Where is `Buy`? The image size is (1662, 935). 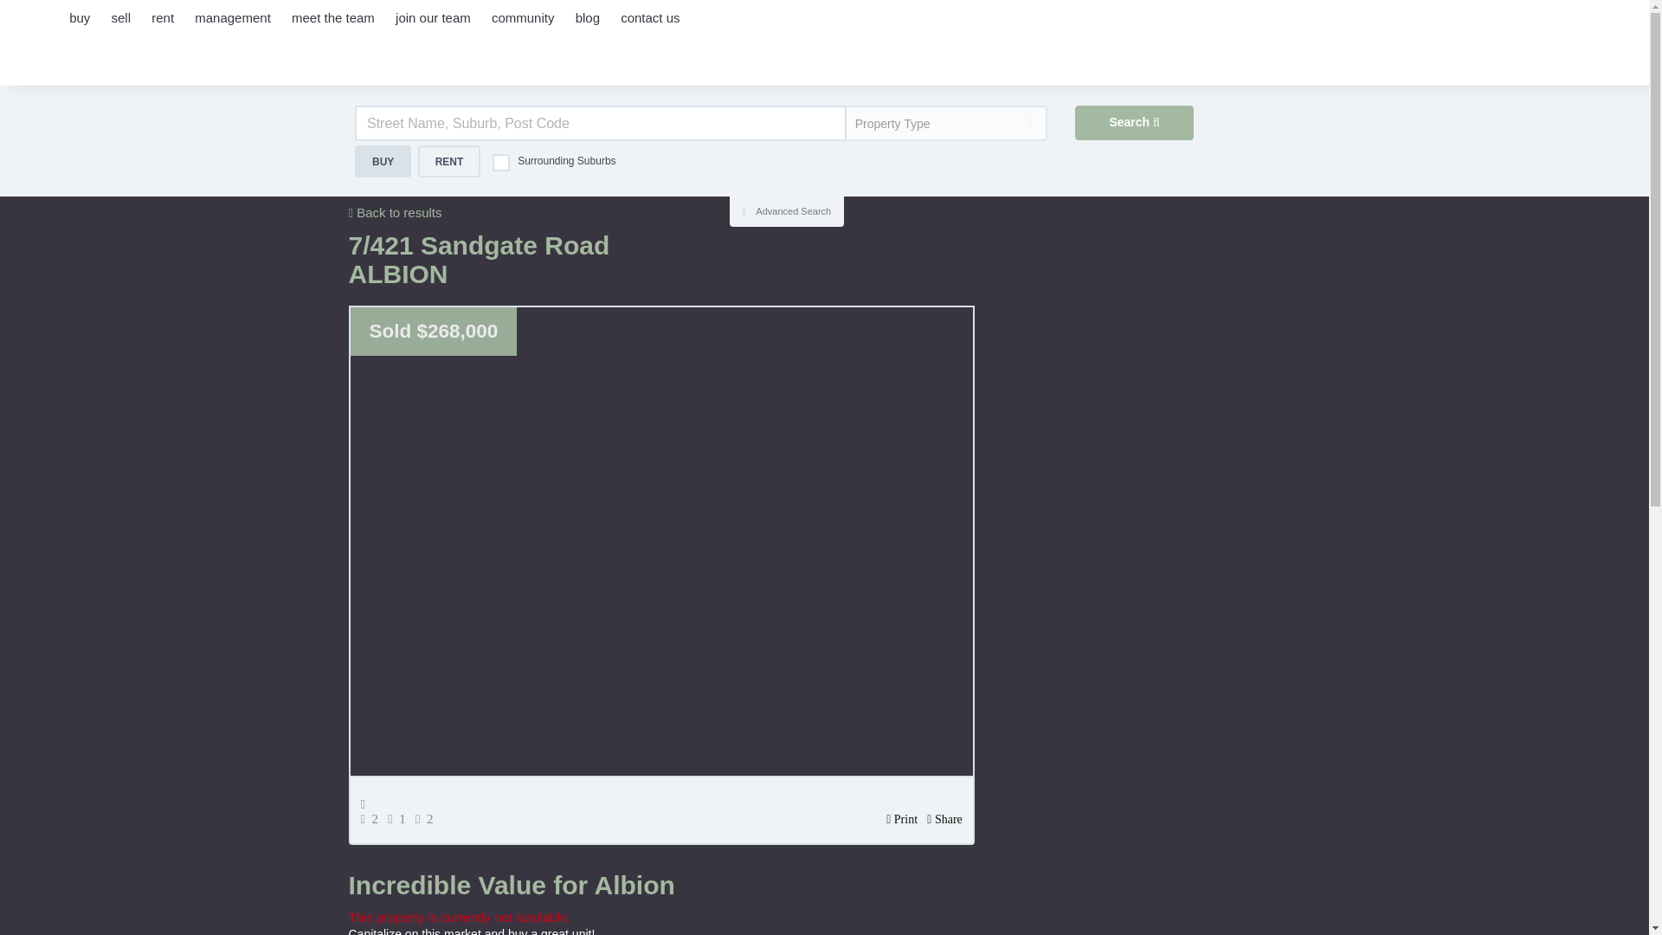 Buy is located at coordinates (383, 161).